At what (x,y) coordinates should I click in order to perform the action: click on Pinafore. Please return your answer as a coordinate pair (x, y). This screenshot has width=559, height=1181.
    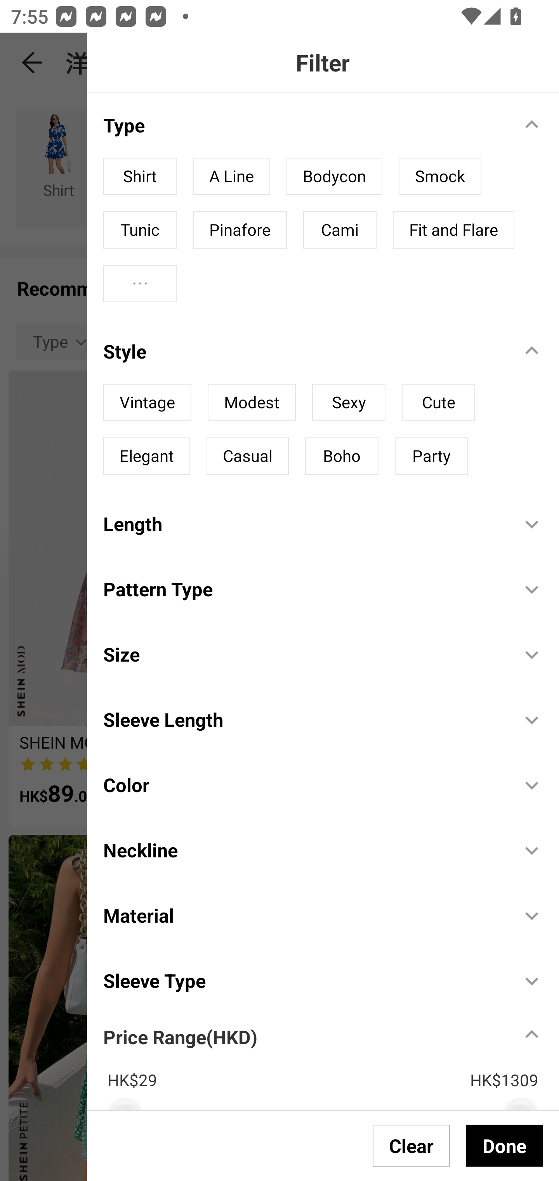
    Looking at the image, I should click on (240, 230).